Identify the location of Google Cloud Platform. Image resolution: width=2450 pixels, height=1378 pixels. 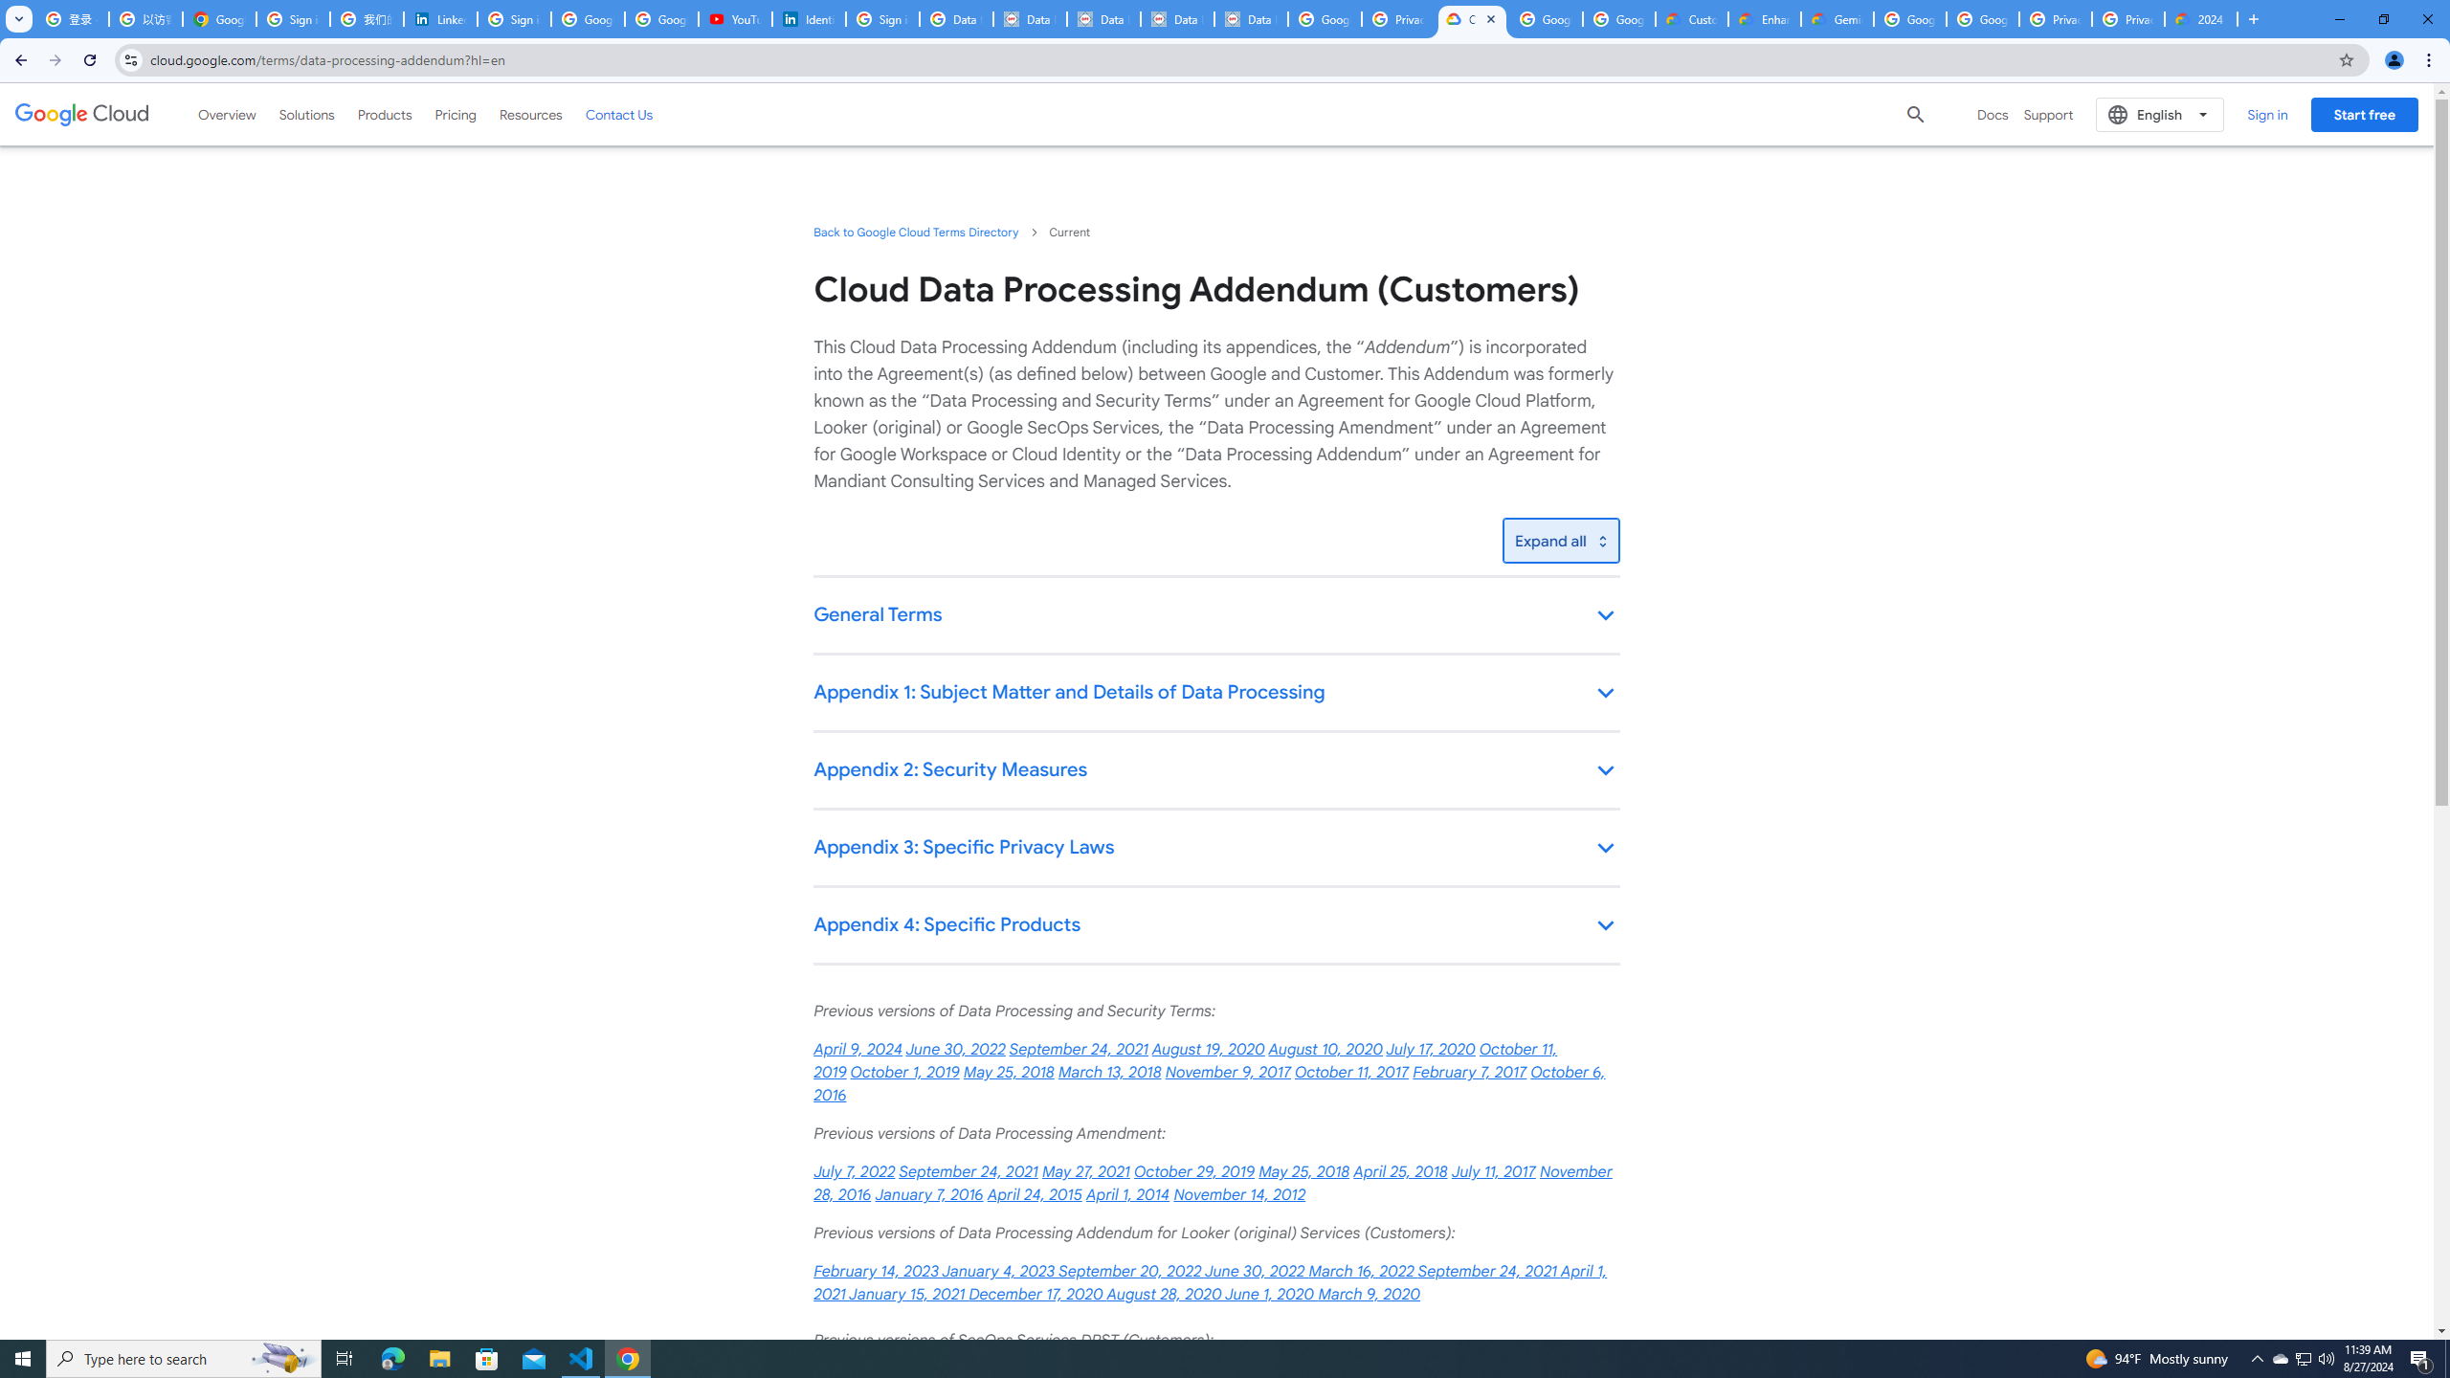
(1983, 19).